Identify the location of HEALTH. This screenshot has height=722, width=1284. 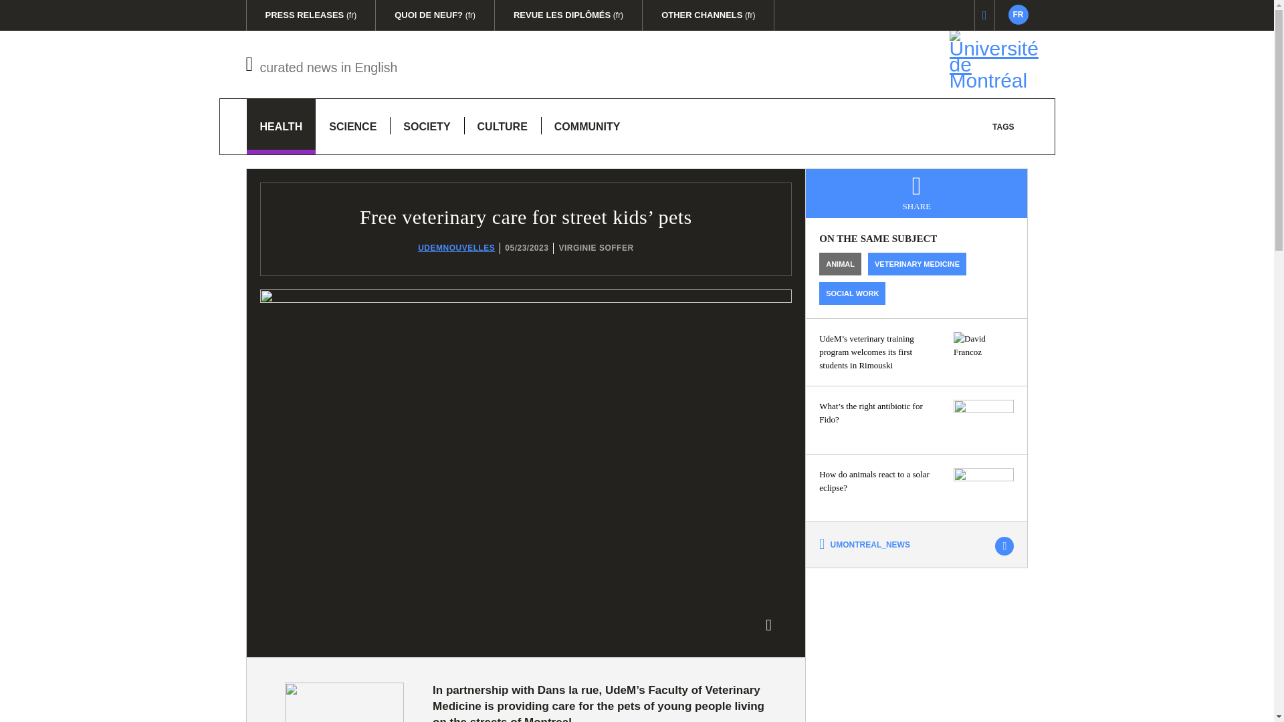
(344, 702).